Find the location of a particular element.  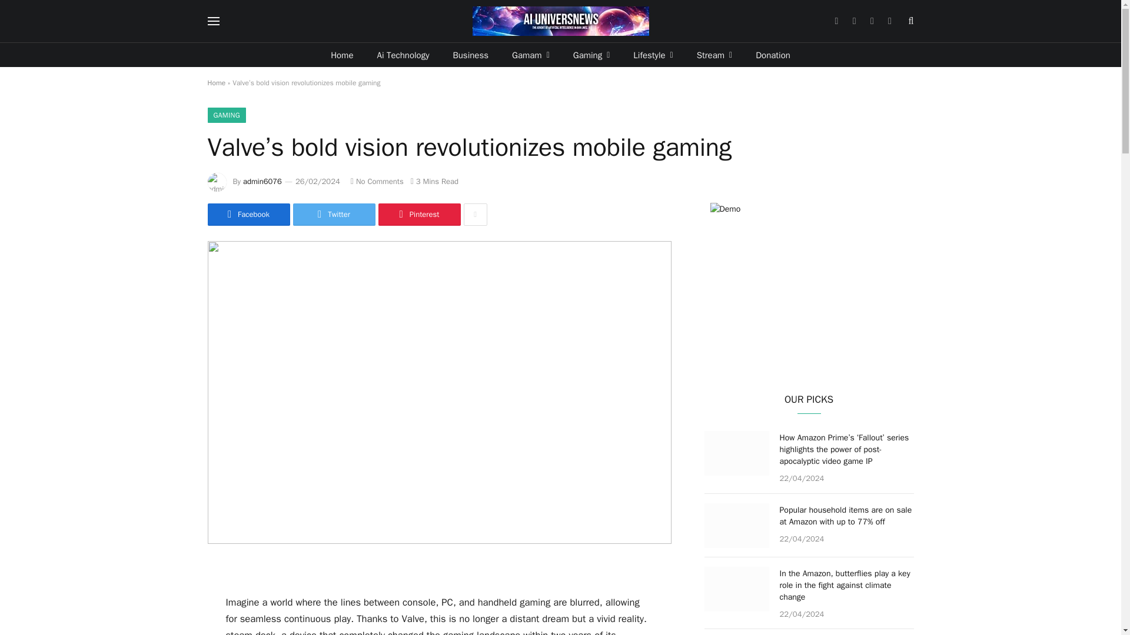

Share on Facebook is located at coordinates (248, 214).